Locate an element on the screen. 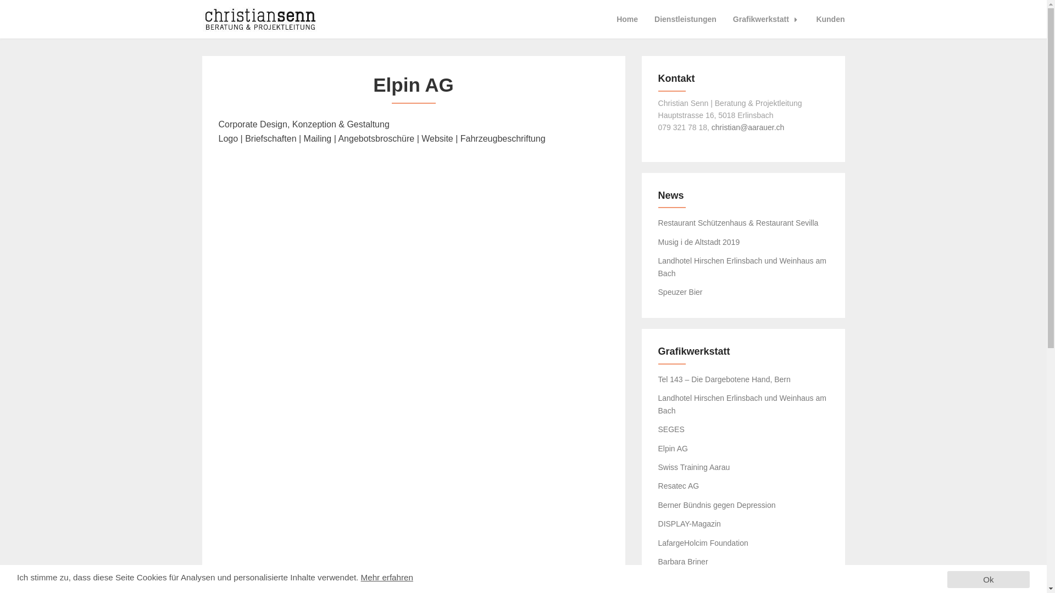 The height and width of the screenshot is (593, 1055). LafargeHolcim Foundation is located at coordinates (703, 543).